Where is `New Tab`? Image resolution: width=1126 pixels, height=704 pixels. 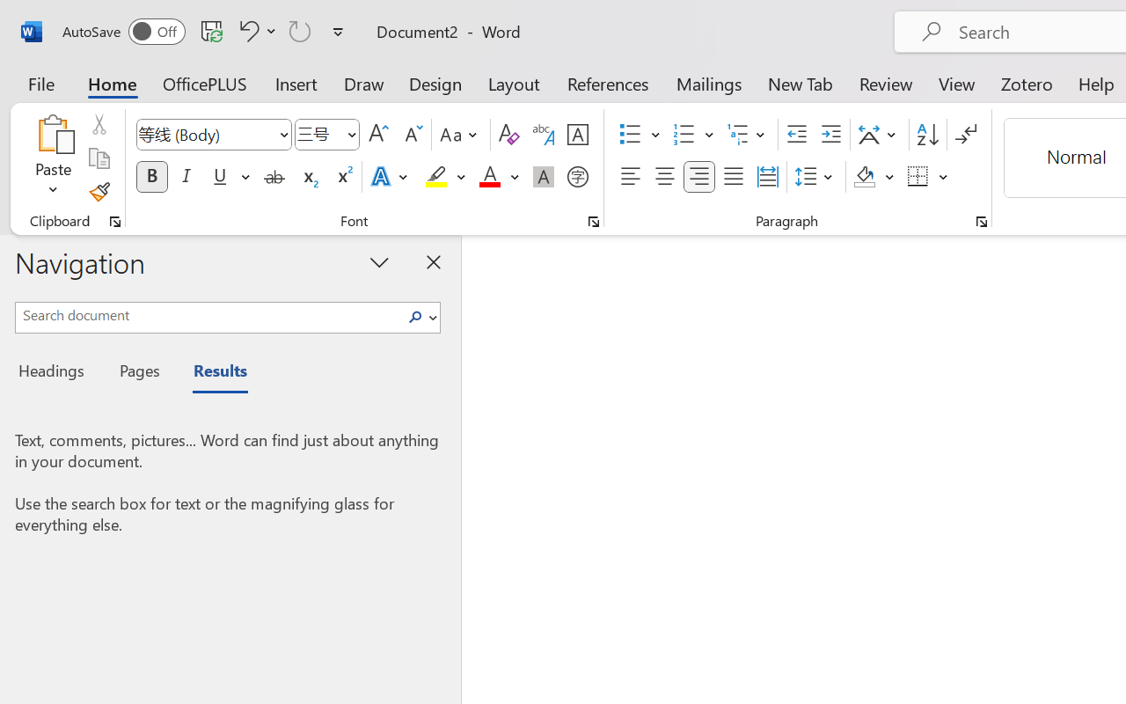 New Tab is located at coordinates (801, 83).